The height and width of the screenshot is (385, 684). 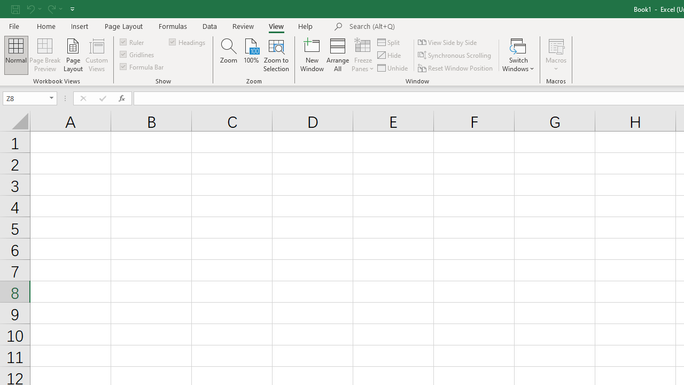 What do you see at coordinates (393, 67) in the screenshot?
I see `Unhide...` at bounding box center [393, 67].